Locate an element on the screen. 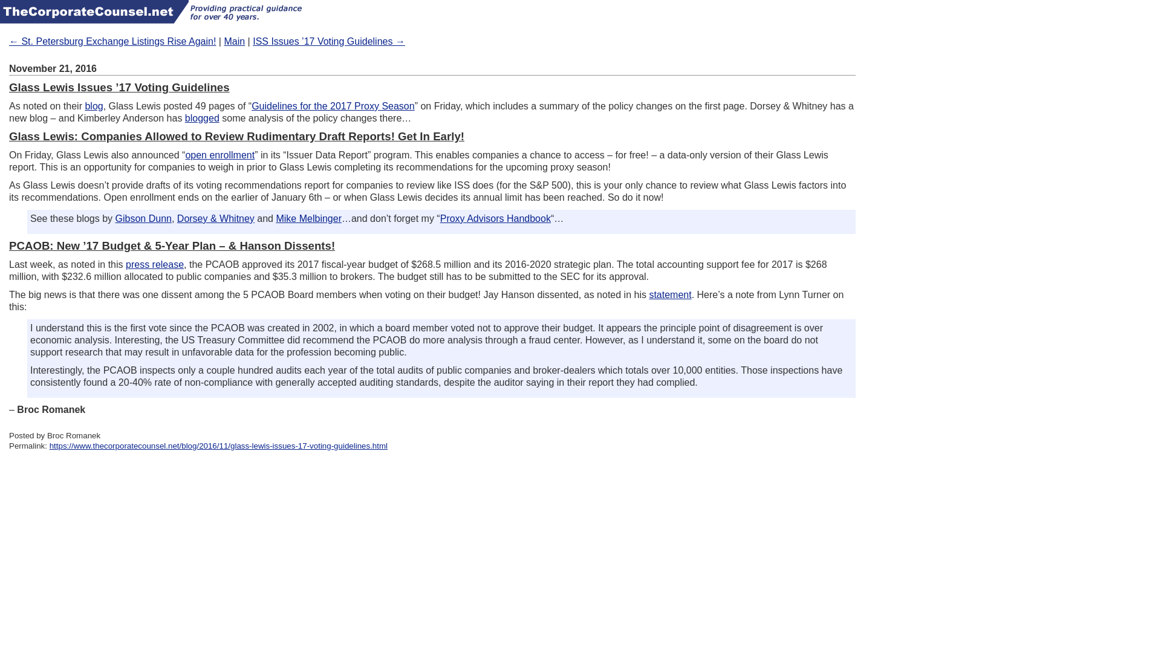  Mike Melbinger is located at coordinates (308, 219).